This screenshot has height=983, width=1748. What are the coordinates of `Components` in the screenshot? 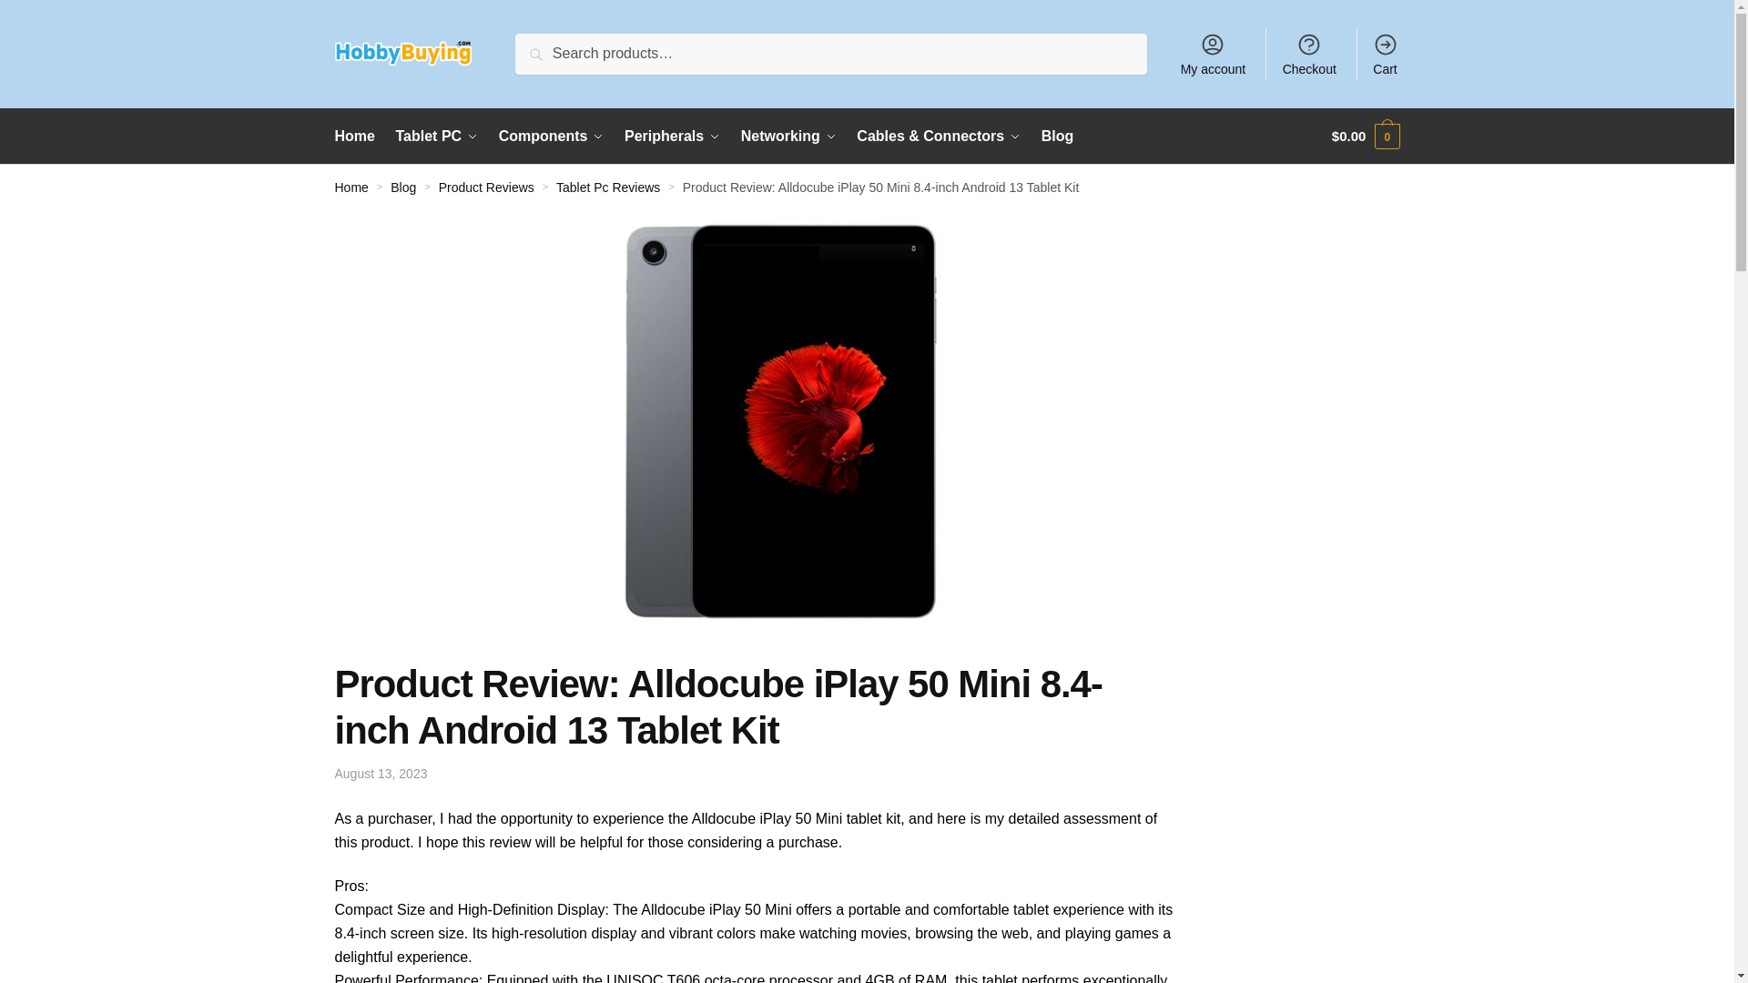 It's located at (552, 137).